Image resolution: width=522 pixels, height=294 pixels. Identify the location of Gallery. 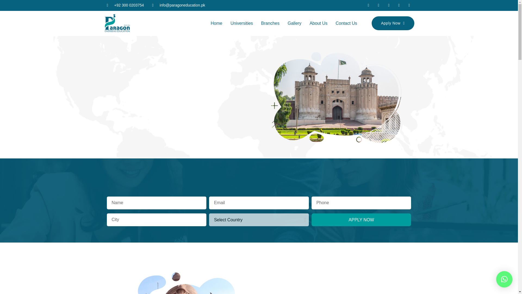
(294, 23).